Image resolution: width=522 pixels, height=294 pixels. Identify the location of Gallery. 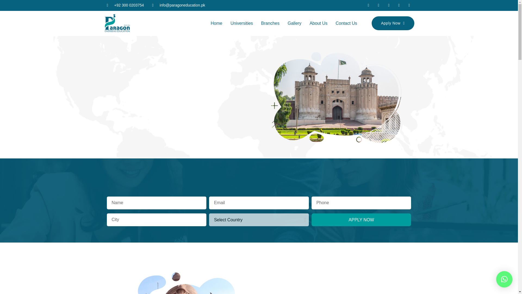
(294, 23).